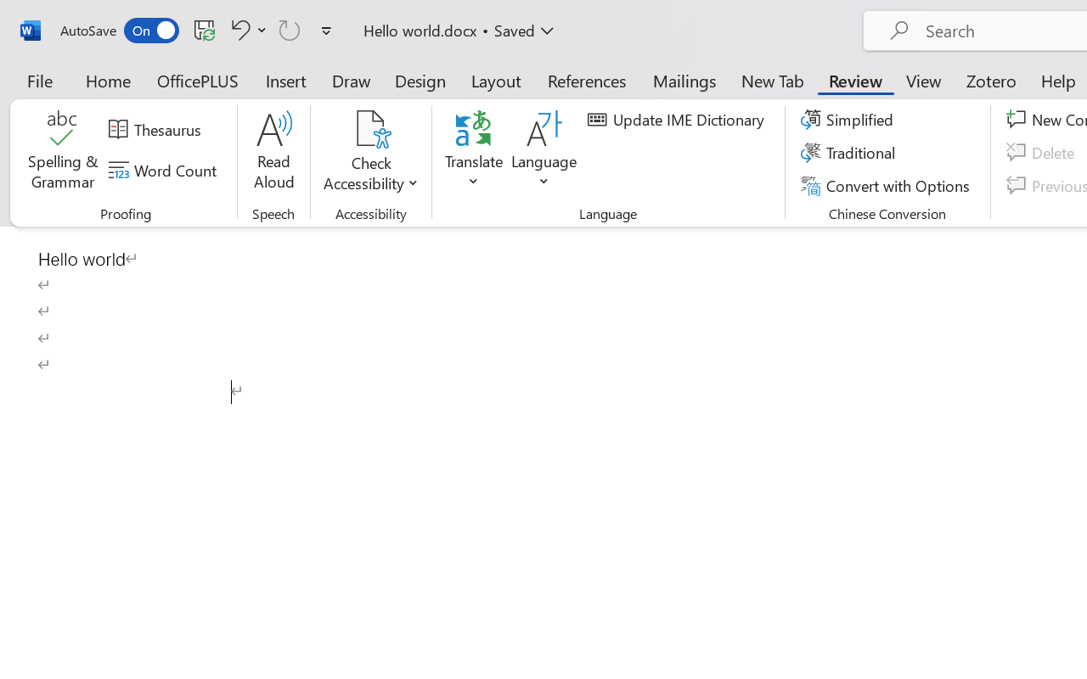  I want to click on Can't Repeat, so click(290, 30).